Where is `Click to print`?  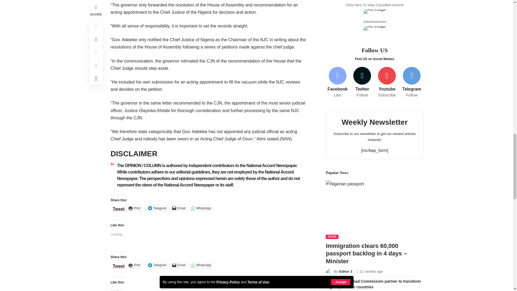
Click to print is located at coordinates (134, 208).